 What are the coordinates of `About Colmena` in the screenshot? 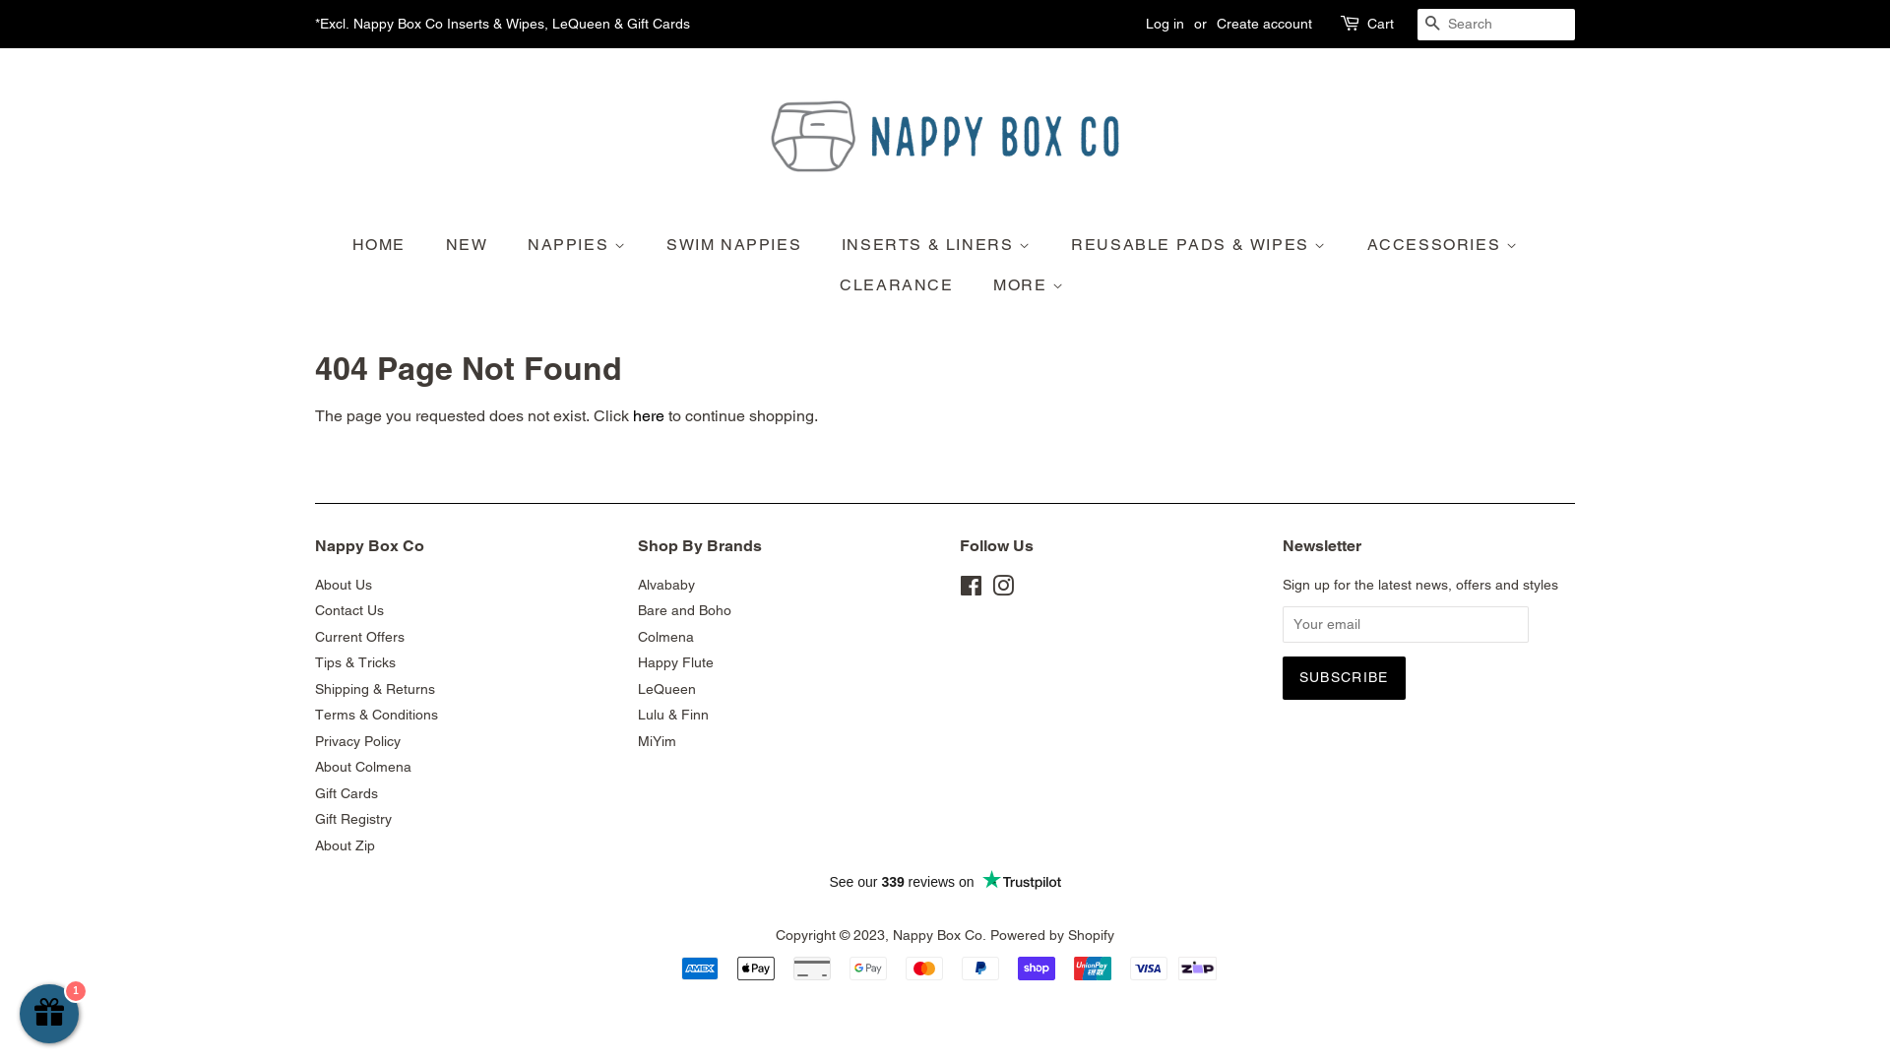 It's located at (363, 767).